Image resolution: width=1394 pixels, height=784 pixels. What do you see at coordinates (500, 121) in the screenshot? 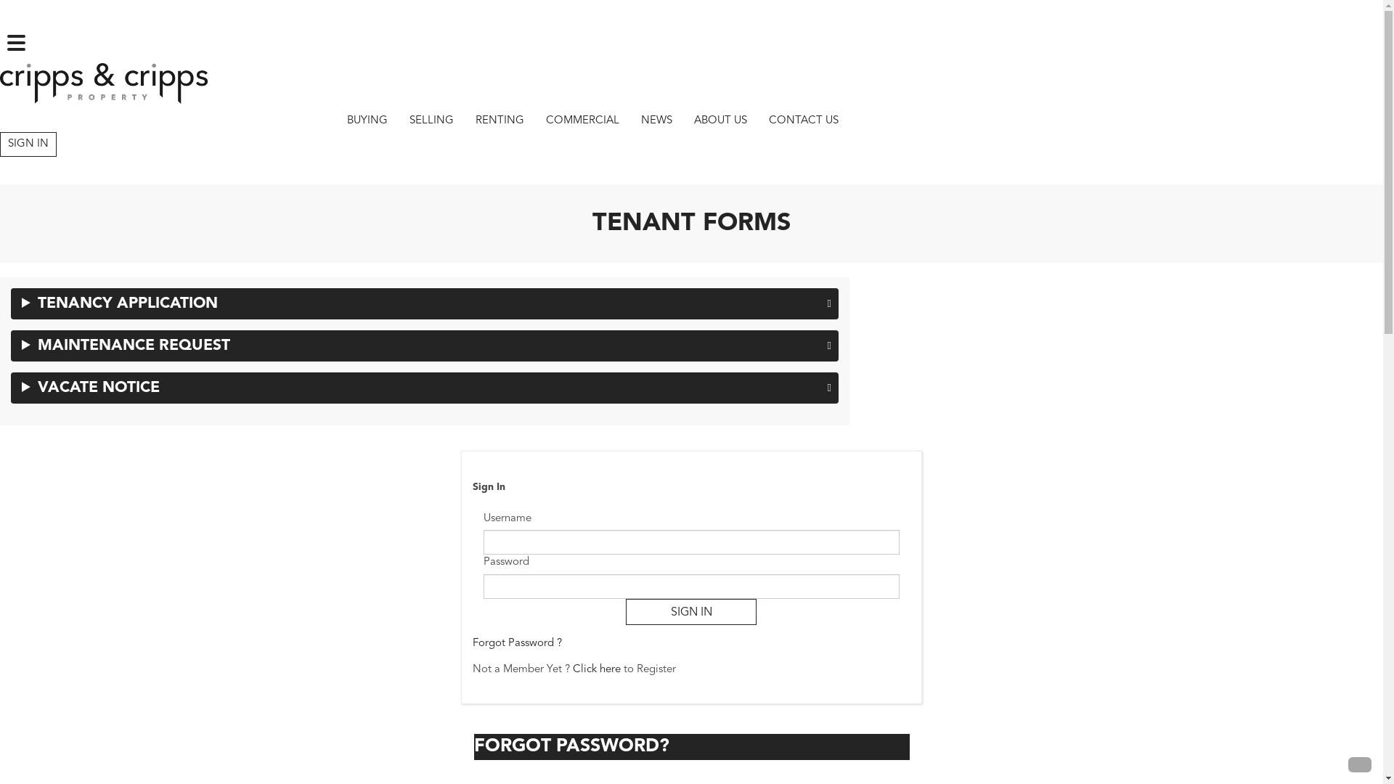
I see `RENTING` at bounding box center [500, 121].